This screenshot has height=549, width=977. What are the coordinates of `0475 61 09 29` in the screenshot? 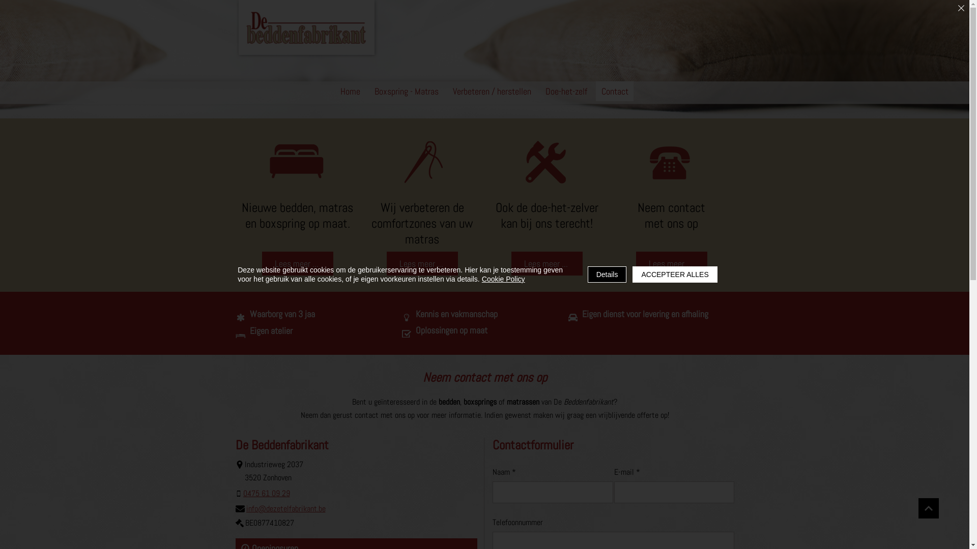 It's located at (265, 493).